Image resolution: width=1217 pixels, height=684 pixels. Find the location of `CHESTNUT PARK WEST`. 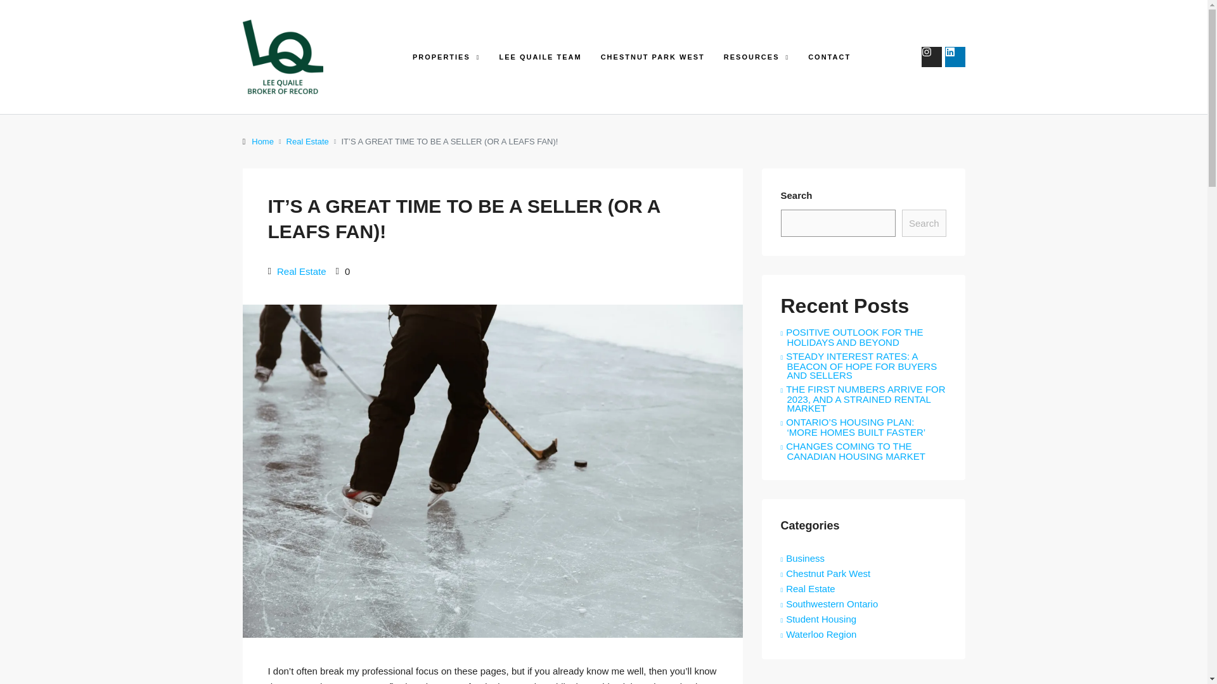

CHESTNUT PARK WEST is located at coordinates (653, 57).